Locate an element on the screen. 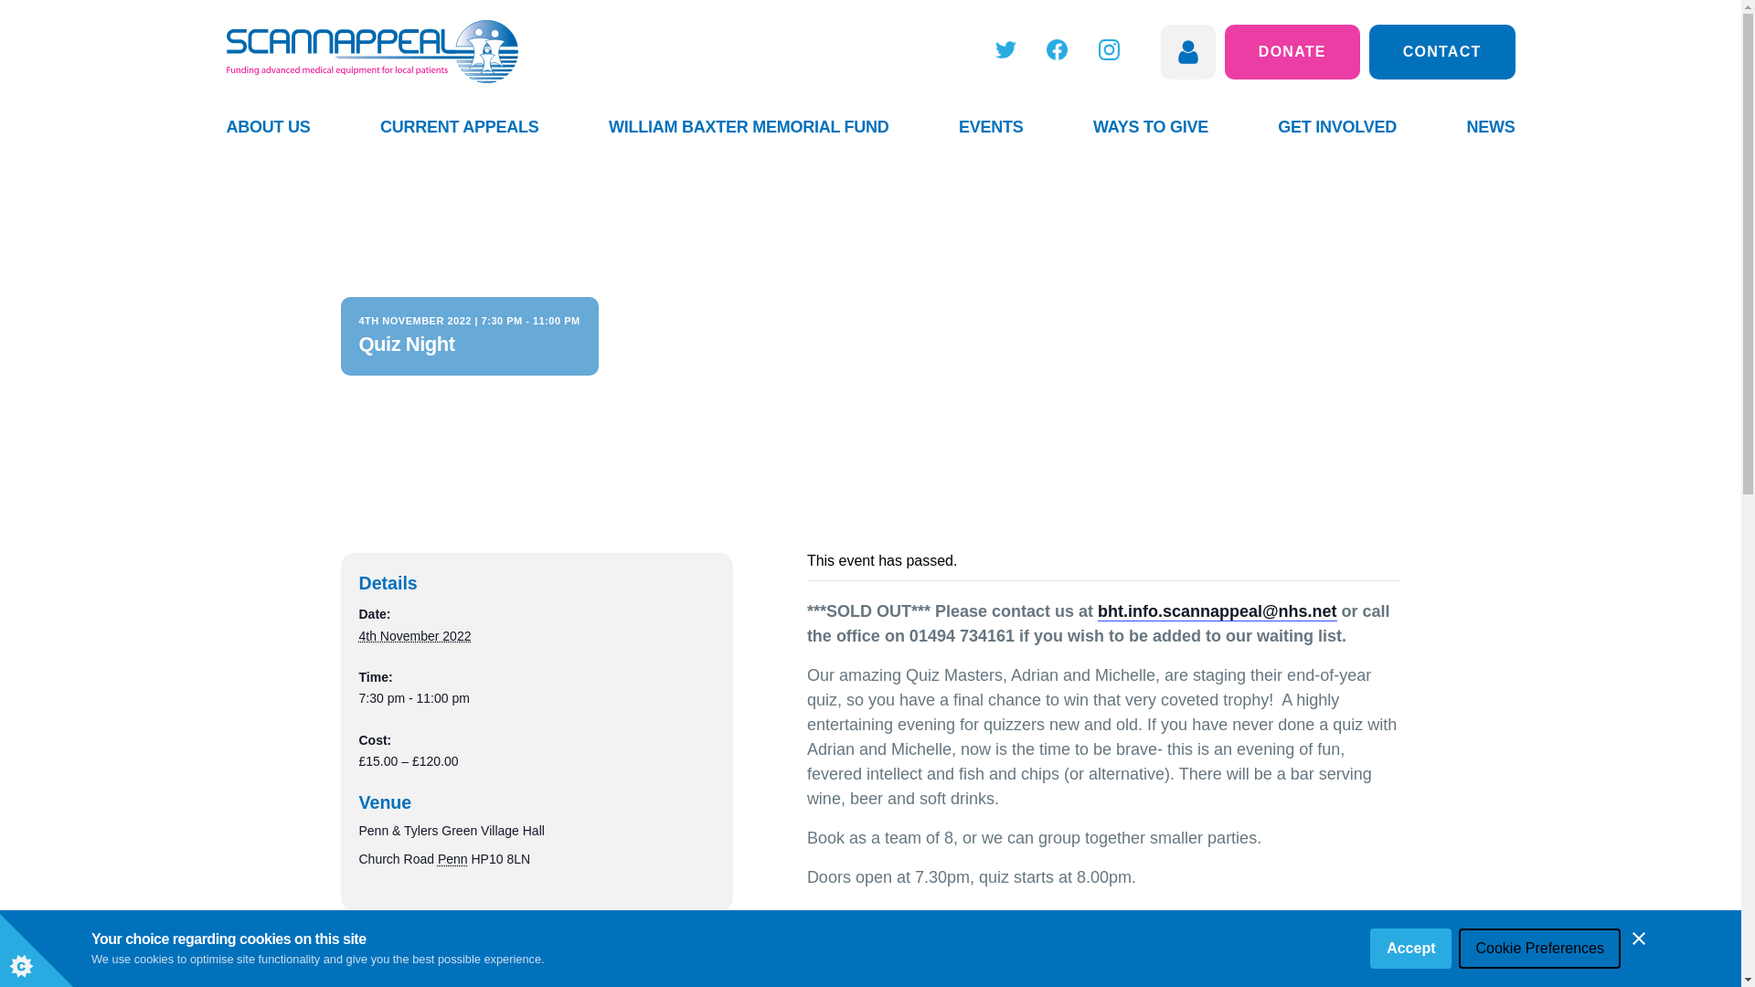 This screenshot has width=1755, height=987. NEWS is located at coordinates (1490, 126).